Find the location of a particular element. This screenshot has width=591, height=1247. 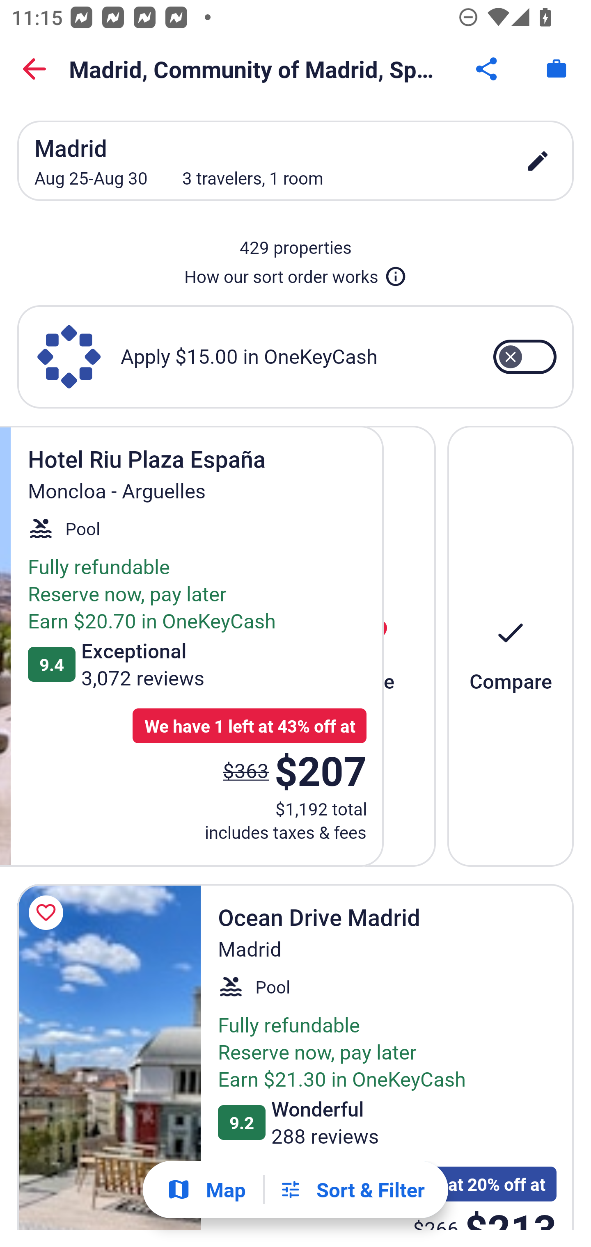

$363 The price was $363 is located at coordinates (245, 770).